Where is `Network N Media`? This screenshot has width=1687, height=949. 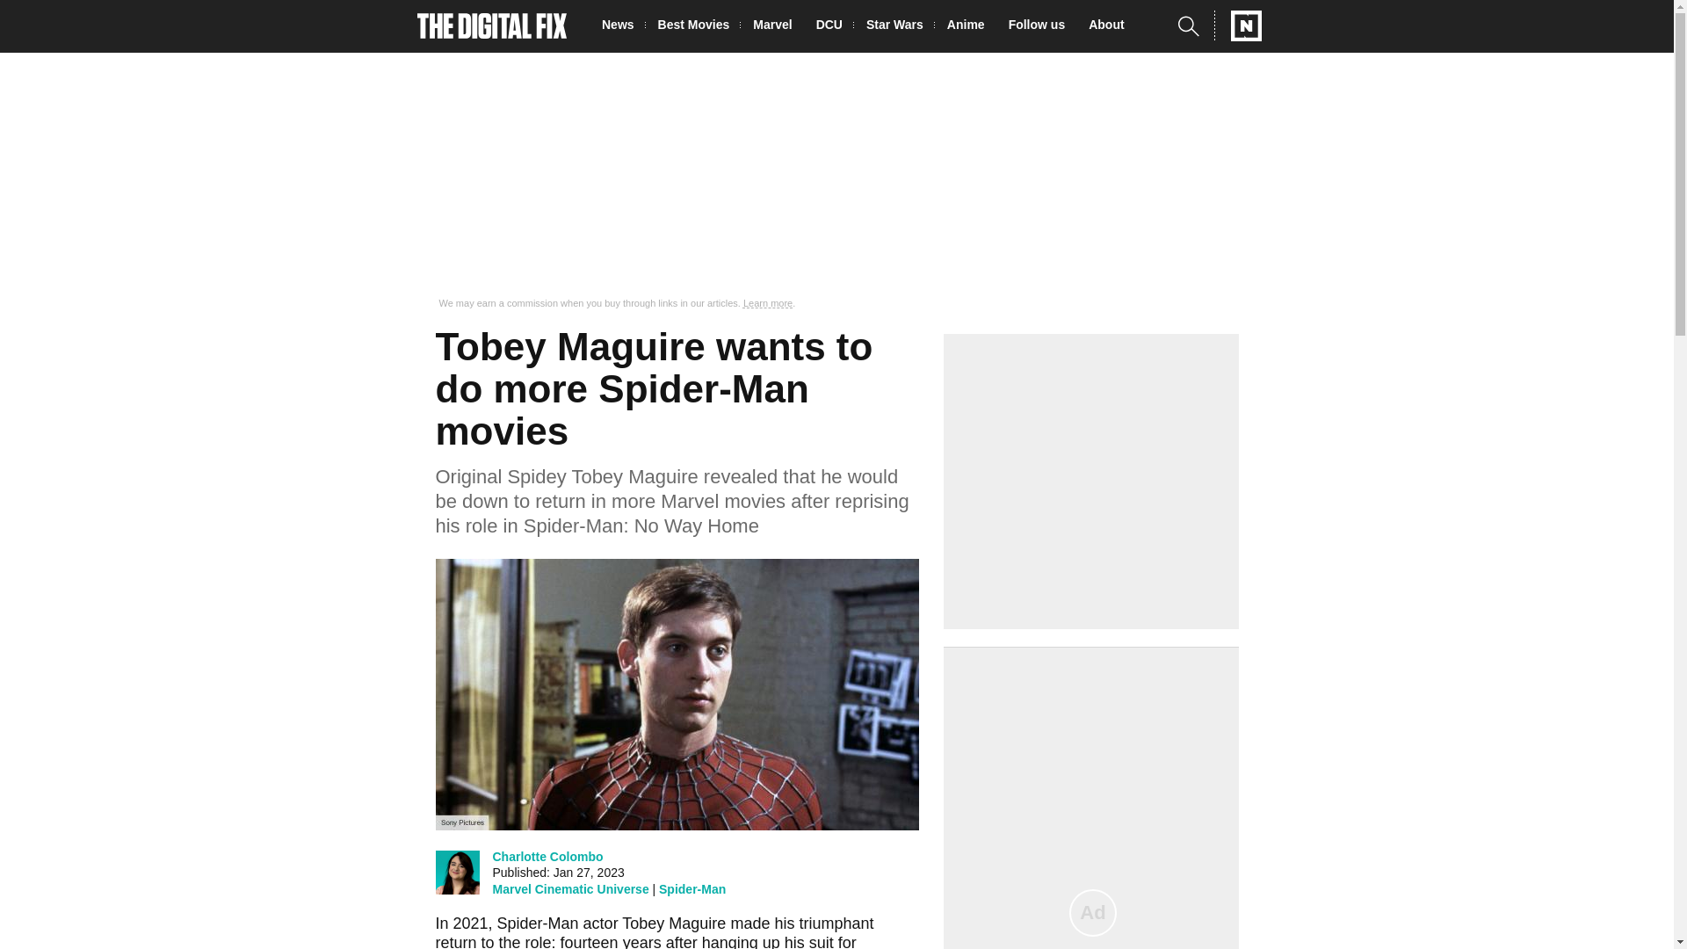 Network N Media is located at coordinates (1238, 25).